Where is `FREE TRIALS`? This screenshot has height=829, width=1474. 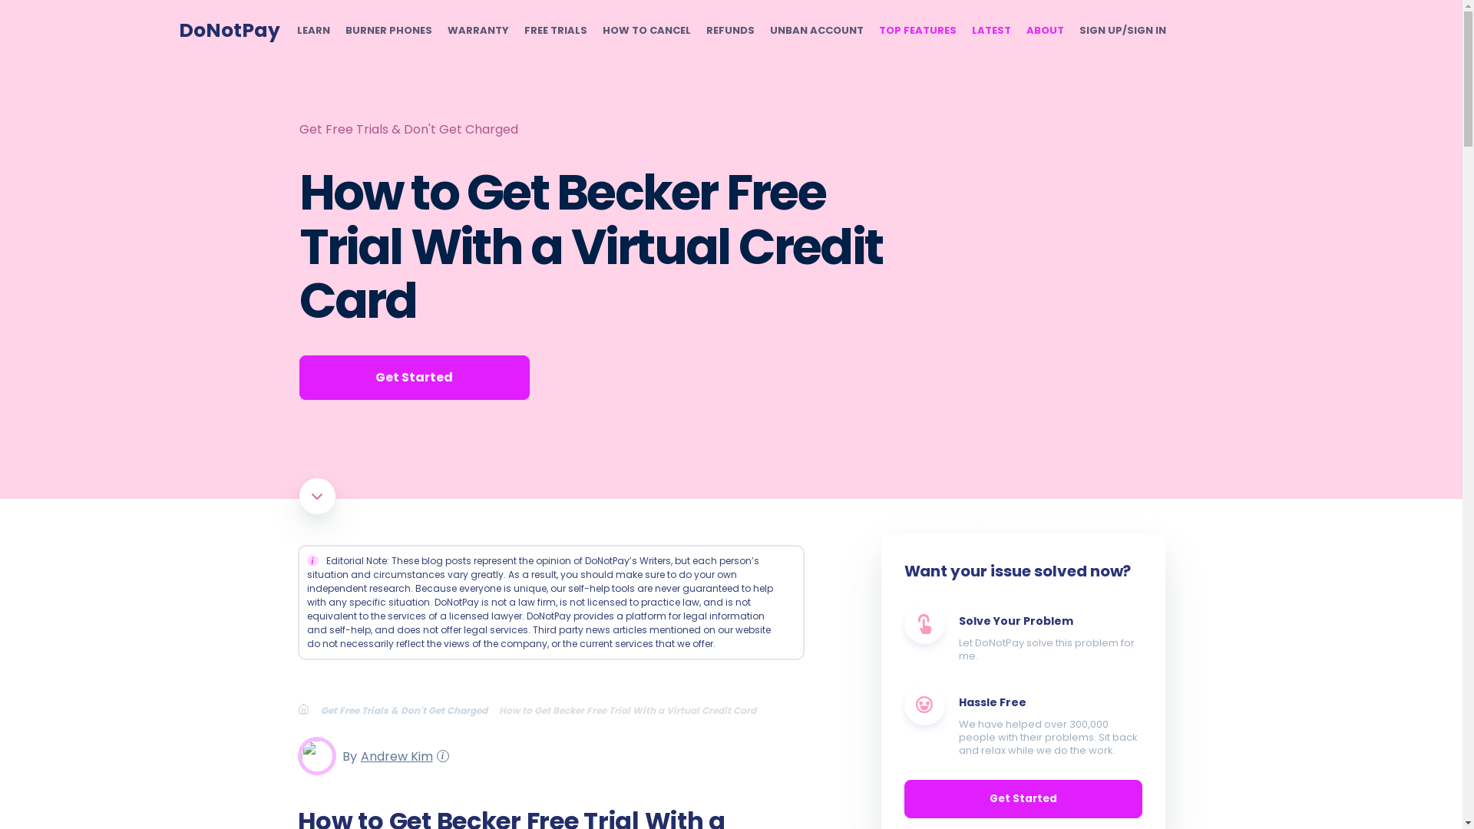
FREE TRIALS is located at coordinates (554, 31).